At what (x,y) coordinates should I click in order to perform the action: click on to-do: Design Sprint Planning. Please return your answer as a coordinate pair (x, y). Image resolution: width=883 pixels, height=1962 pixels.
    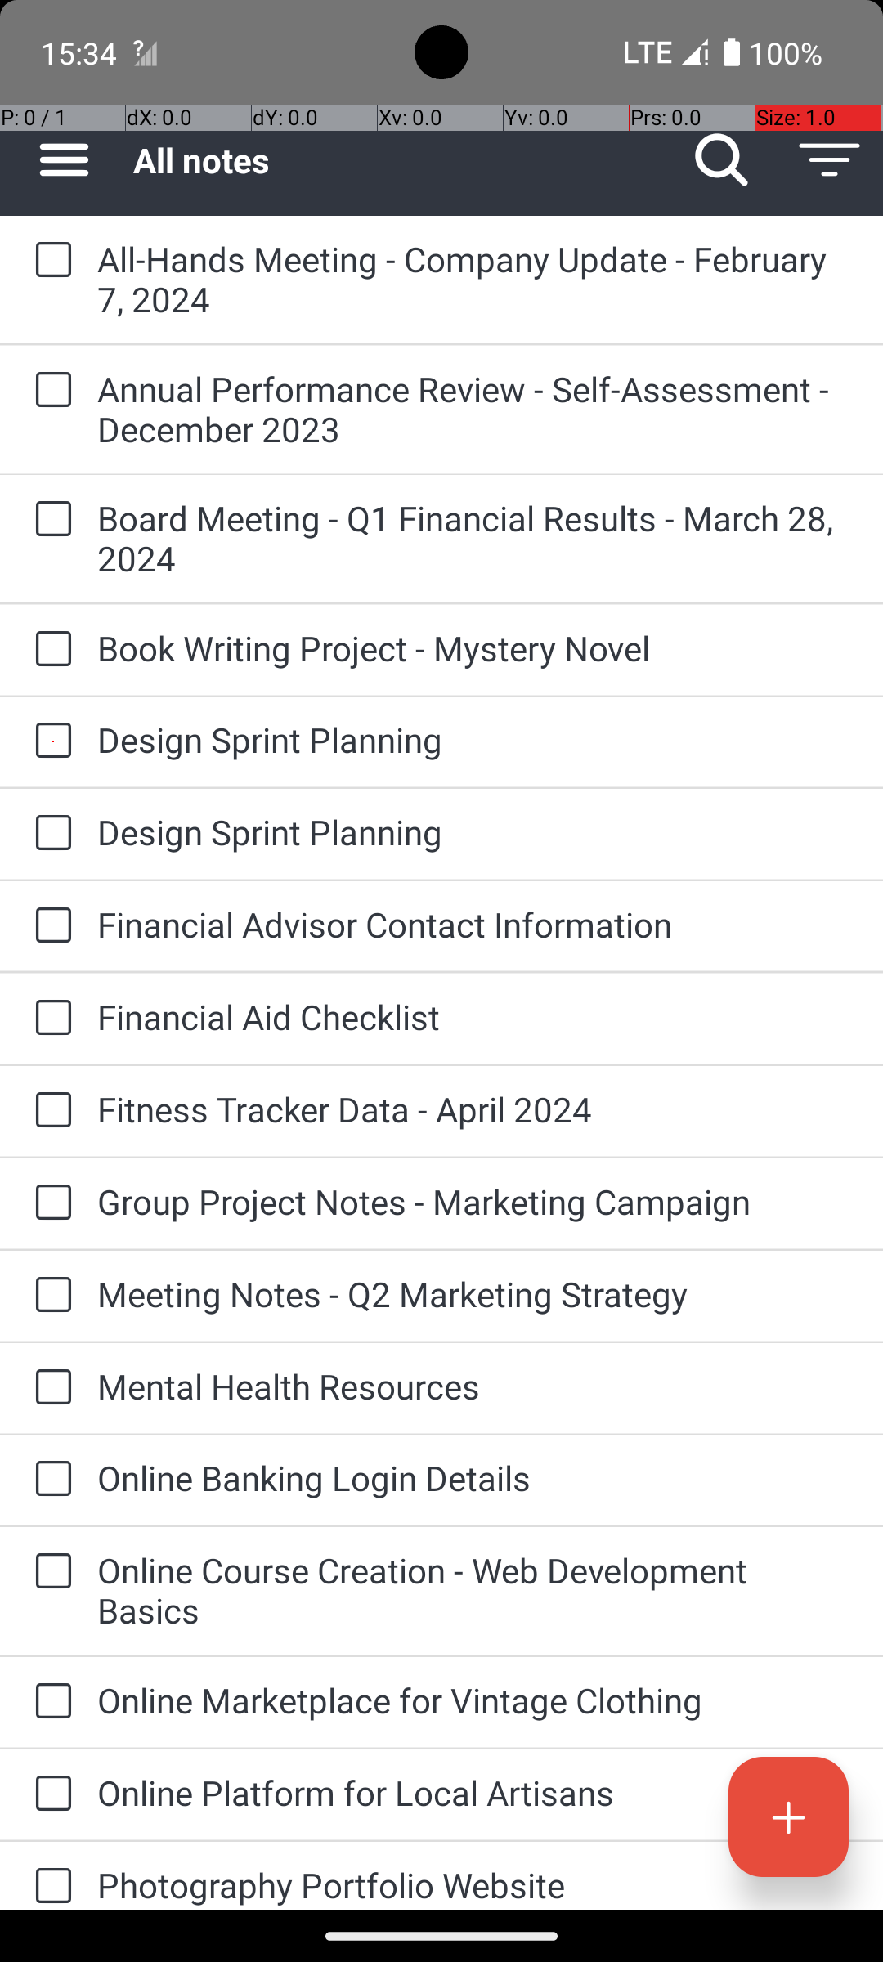
    Looking at the image, I should click on (49, 741).